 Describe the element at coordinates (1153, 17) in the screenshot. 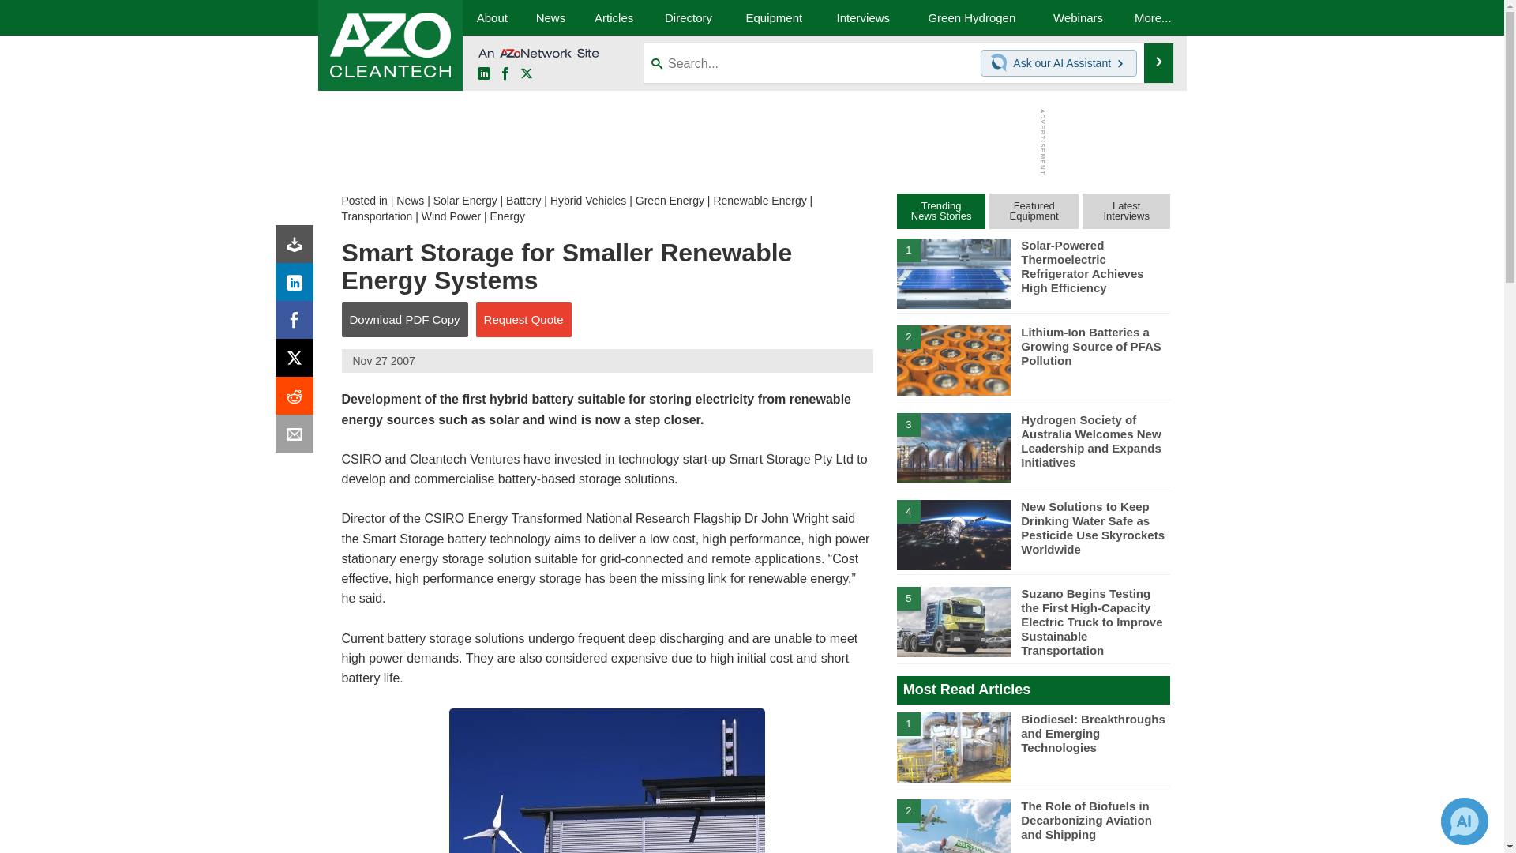

I see `More...` at that location.